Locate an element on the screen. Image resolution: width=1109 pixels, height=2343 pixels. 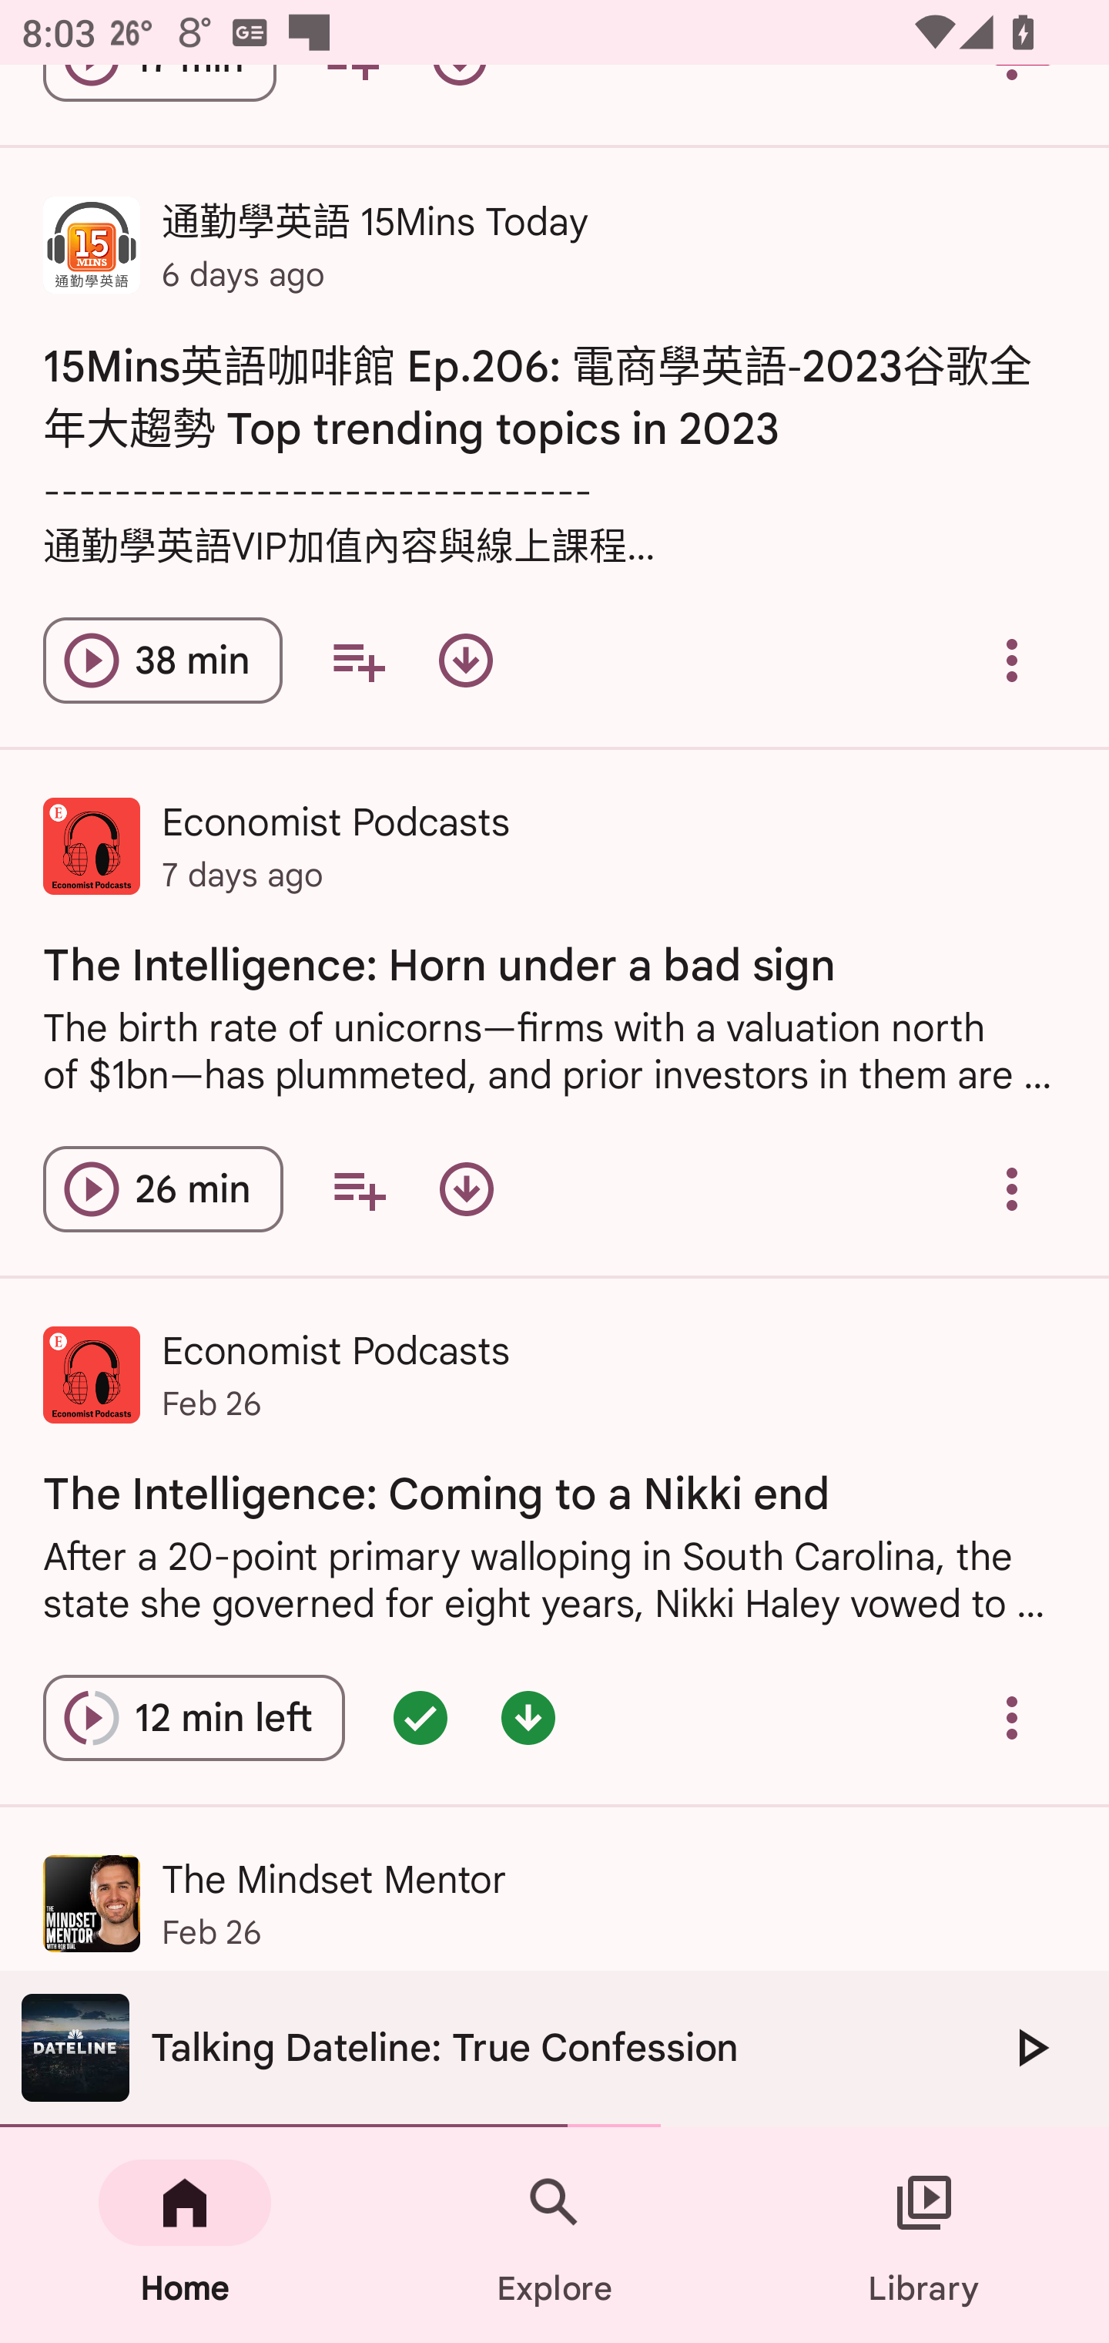
Add to your queue is located at coordinates (359, 1188).